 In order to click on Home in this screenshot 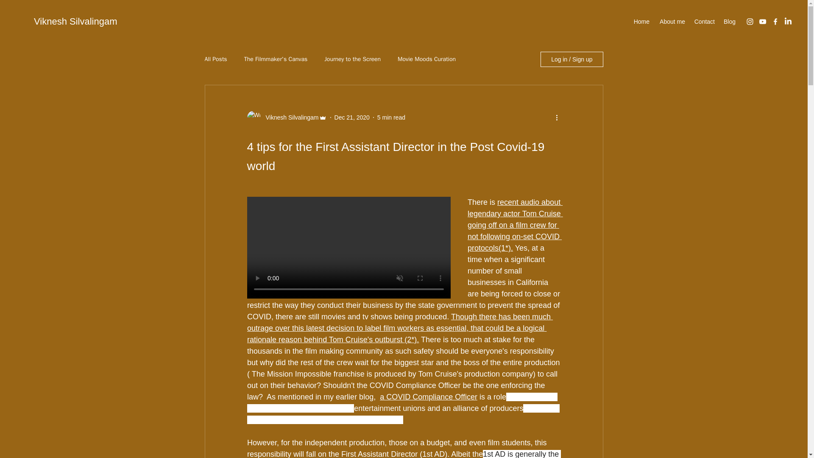, I will do `click(641, 21)`.